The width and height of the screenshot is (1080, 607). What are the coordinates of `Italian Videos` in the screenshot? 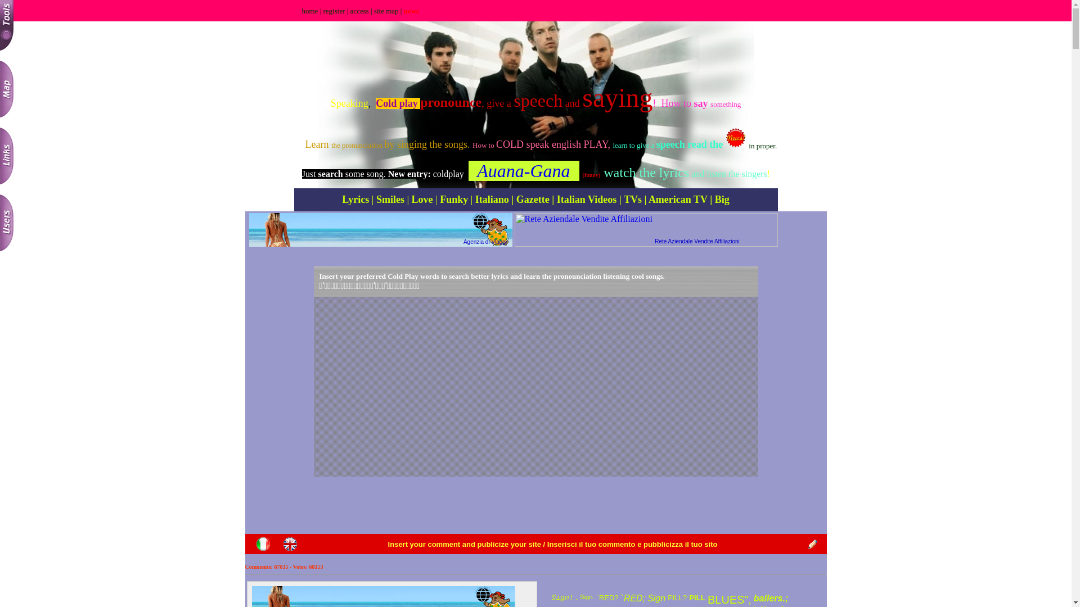 It's located at (585, 200).